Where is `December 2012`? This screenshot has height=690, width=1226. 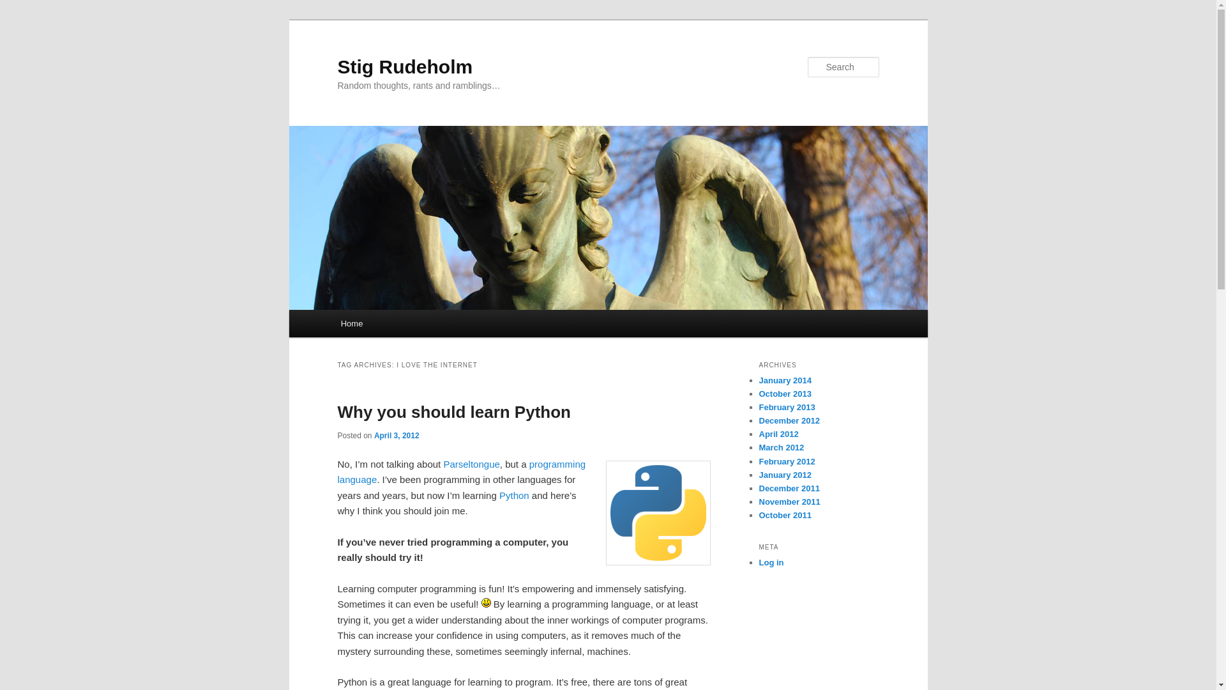 December 2012 is located at coordinates (789, 420).